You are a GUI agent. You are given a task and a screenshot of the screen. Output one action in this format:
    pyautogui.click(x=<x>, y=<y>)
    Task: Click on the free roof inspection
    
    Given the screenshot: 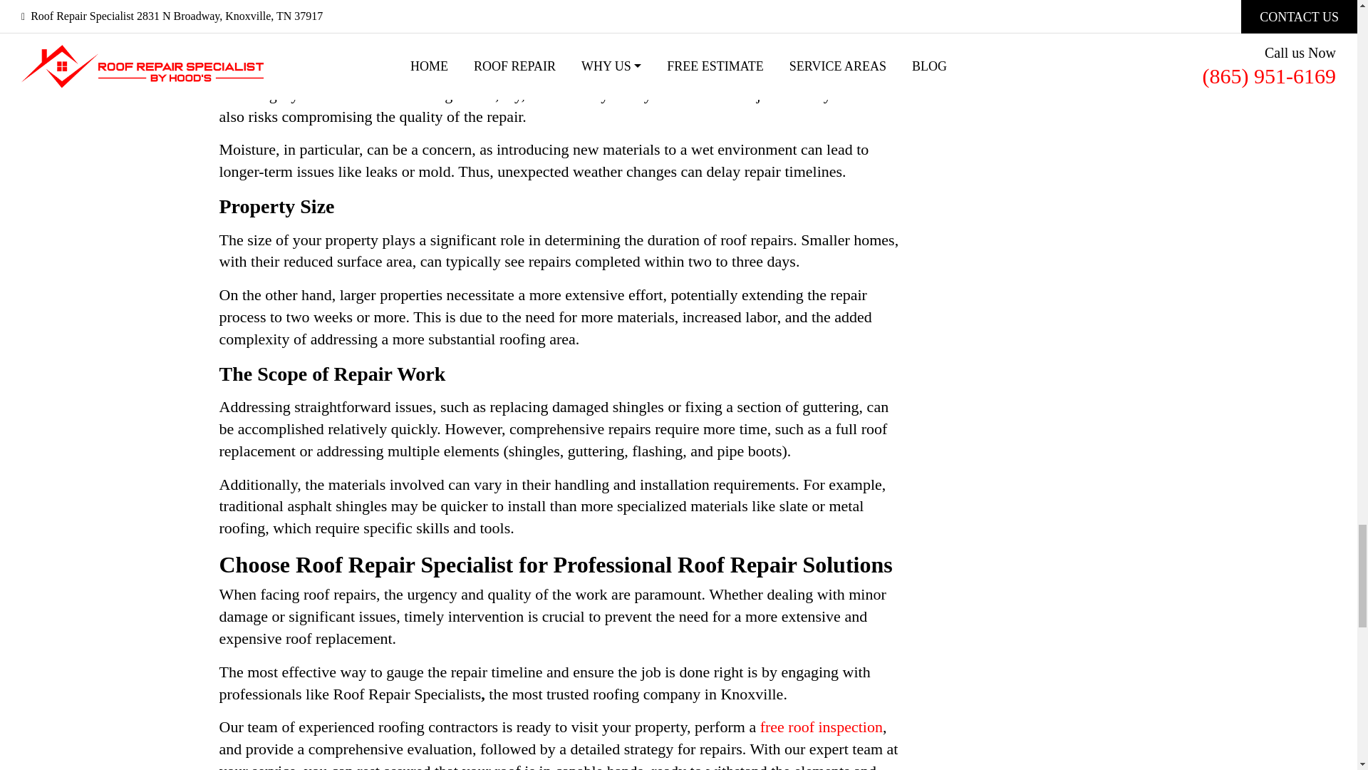 What is the action you would take?
    pyautogui.click(x=821, y=727)
    